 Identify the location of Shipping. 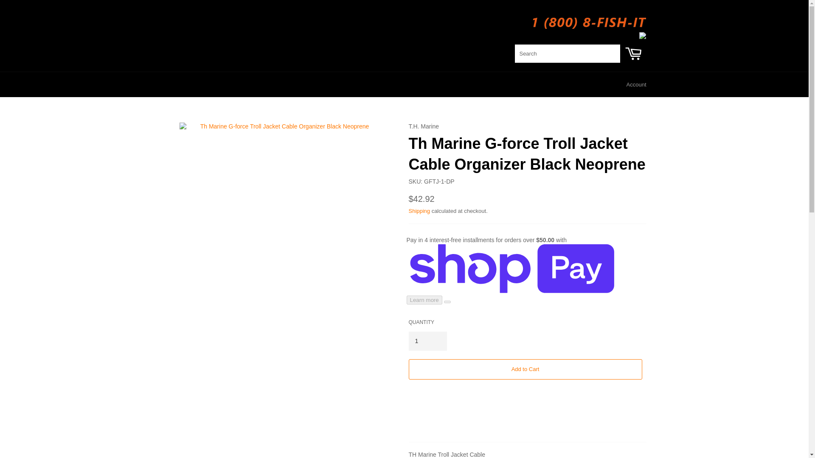
(419, 211).